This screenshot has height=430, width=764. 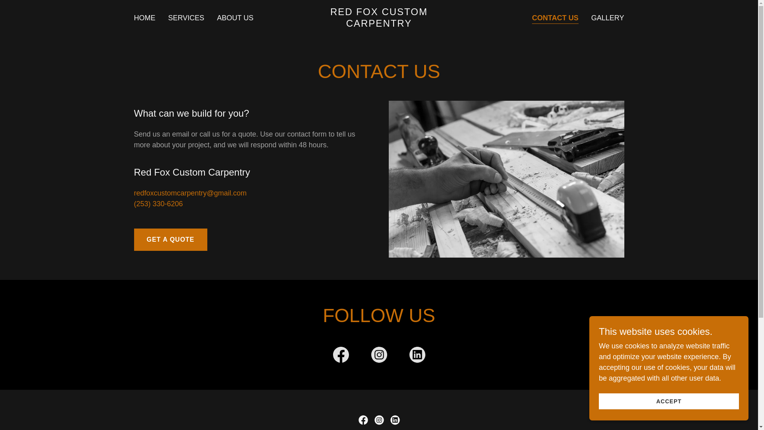 I want to click on Red Fox Custom Carpentry, so click(x=379, y=24).